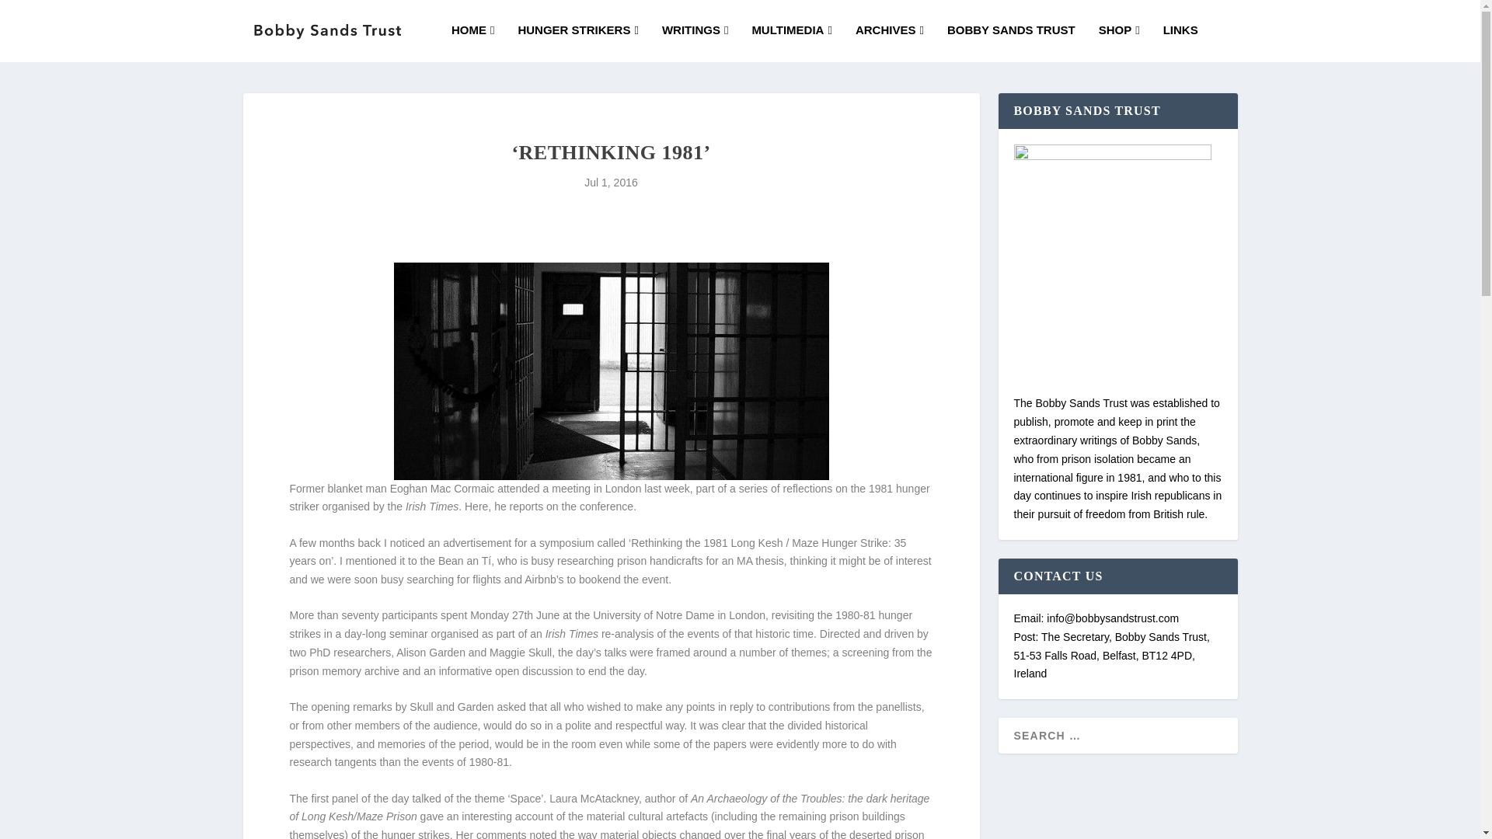 The width and height of the screenshot is (1492, 839). I want to click on HUNGER STRIKERS, so click(578, 43).